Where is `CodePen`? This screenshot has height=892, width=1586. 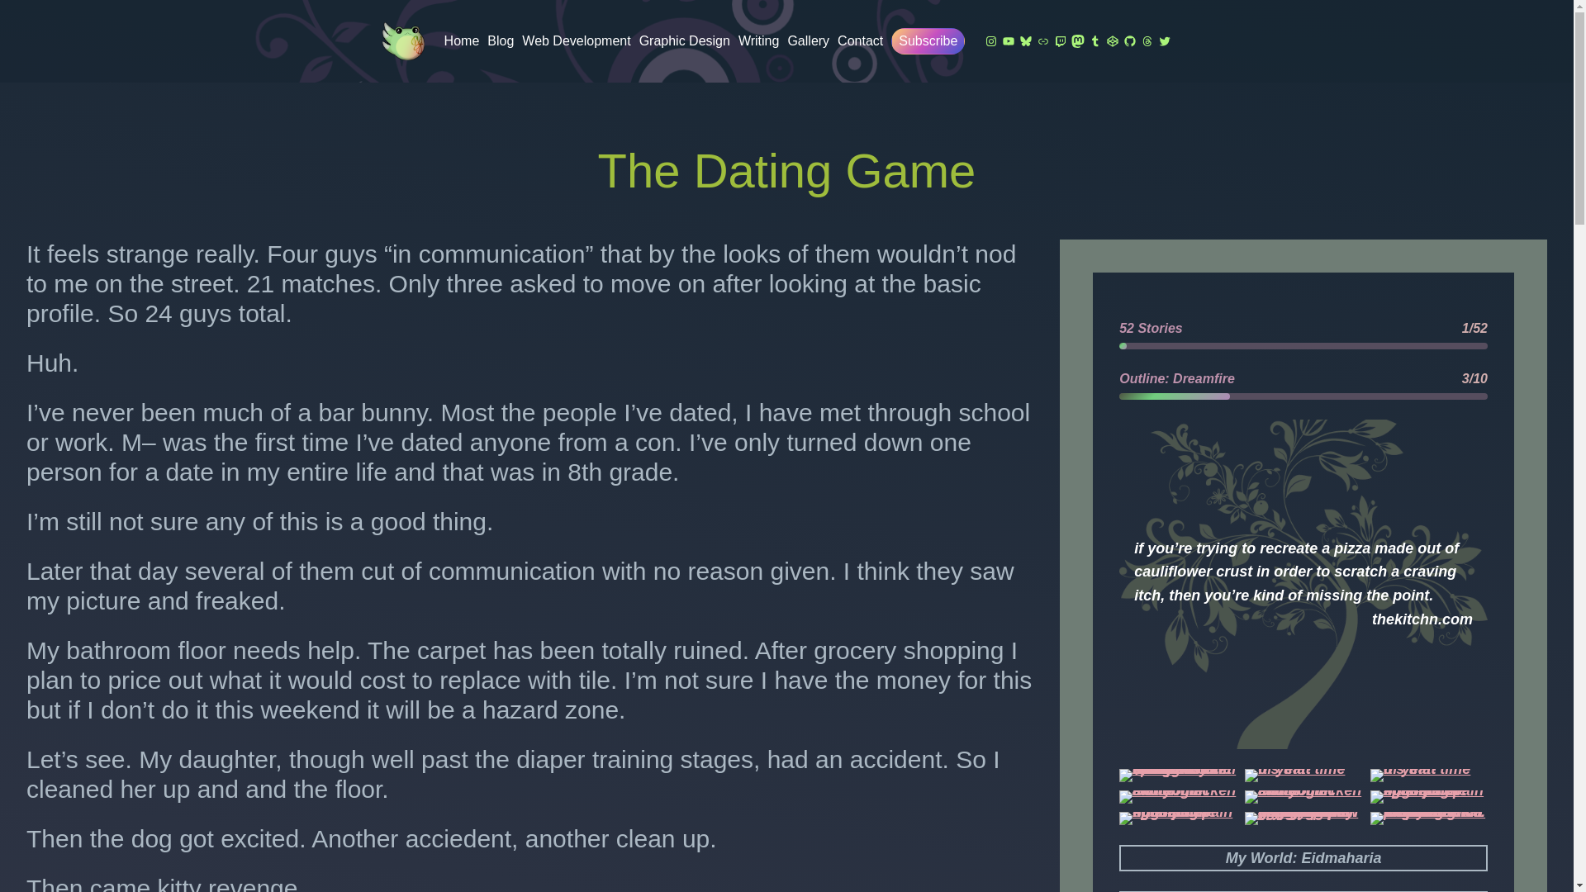 CodePen is located at coordinates (1112, 41).